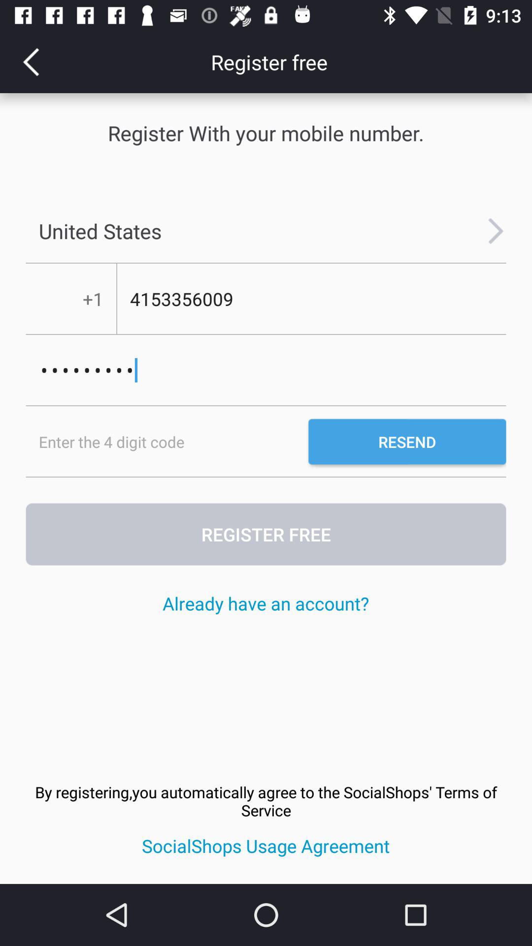 This screenshot has width=532, height=946. I want to click on click the icon above register with your, so click(31, 62).